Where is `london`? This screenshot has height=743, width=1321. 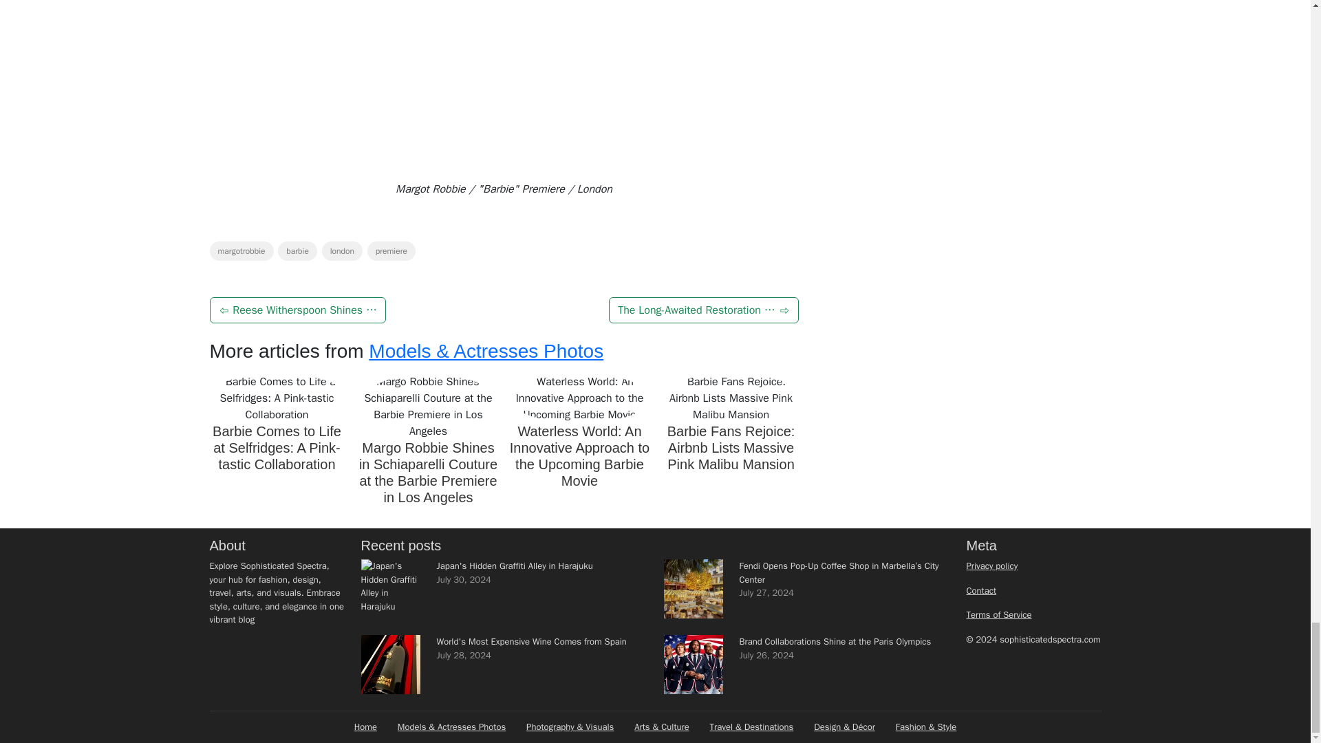
london is located at coordinates (342, 251).